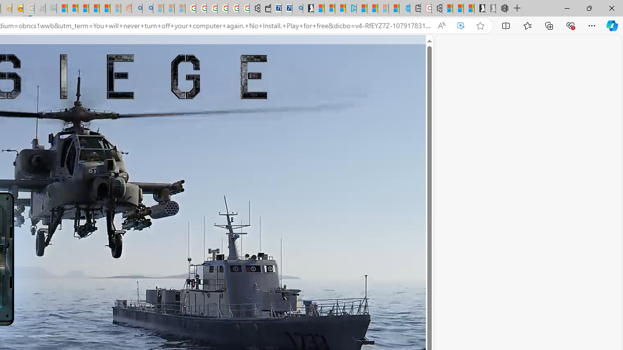 The image size is (623, 350). Describe the element at coordinates (404, 9) in the screenshot. I see `Home | Sky Blue Bikes - Sky Blue Bikes` at that location.